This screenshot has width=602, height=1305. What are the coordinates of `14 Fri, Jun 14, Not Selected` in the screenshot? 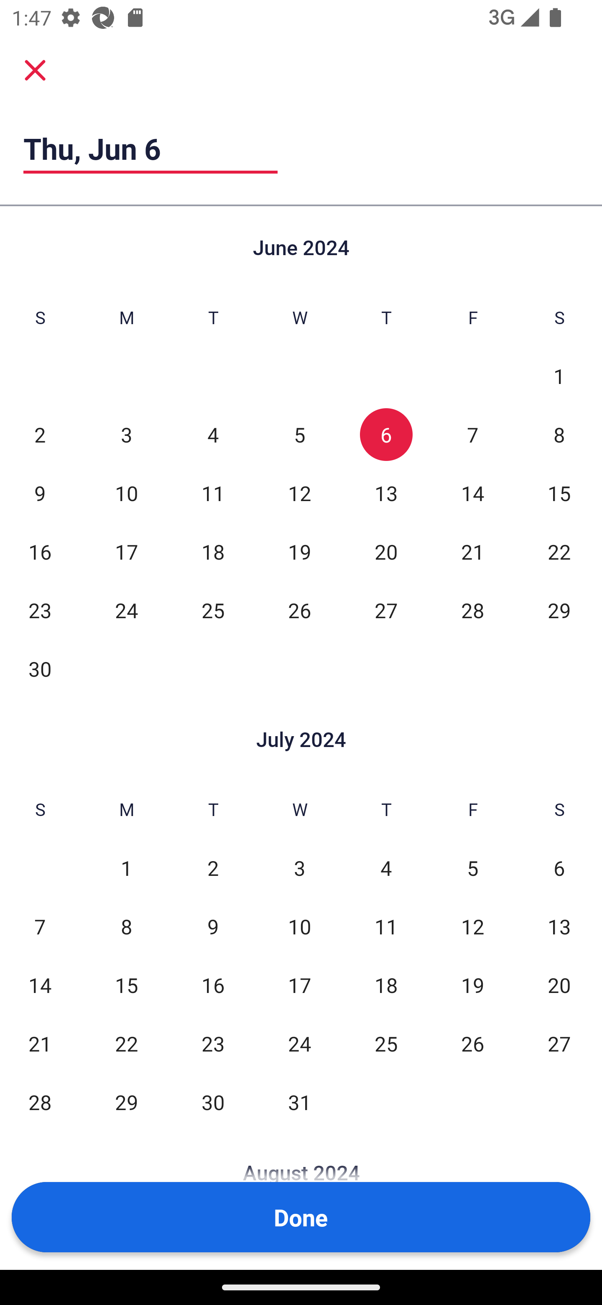 It's located at (472, 493).